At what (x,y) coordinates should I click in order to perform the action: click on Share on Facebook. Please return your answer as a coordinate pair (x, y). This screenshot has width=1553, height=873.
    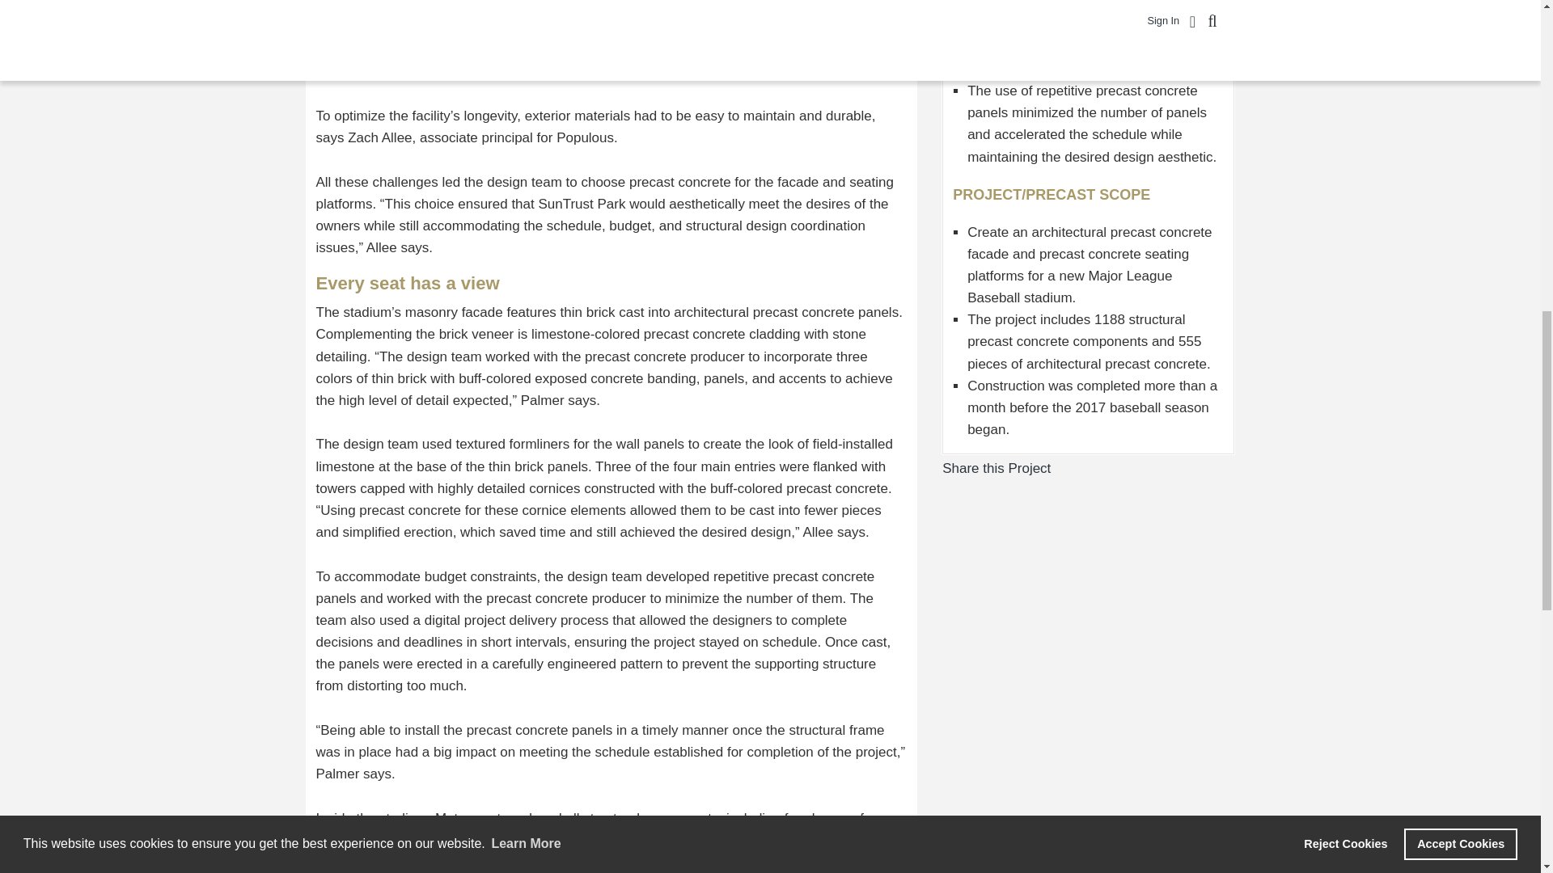
    Looking at the image, I should click on (1063, 468).